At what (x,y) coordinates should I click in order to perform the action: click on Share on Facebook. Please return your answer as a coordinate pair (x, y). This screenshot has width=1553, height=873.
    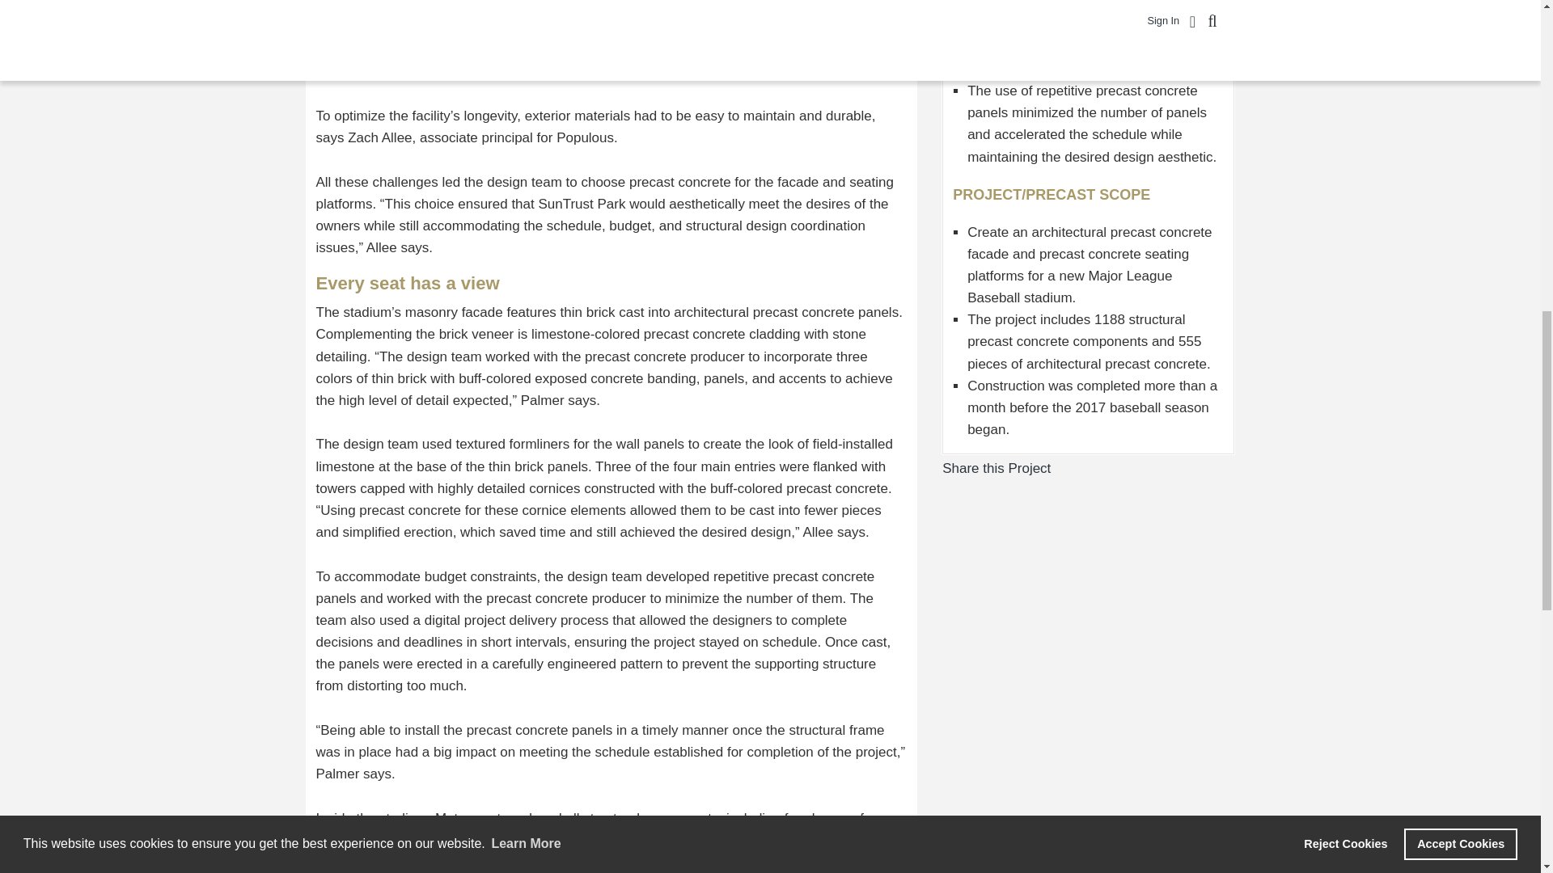
    Looking at the image, I should click on (1063, 468).